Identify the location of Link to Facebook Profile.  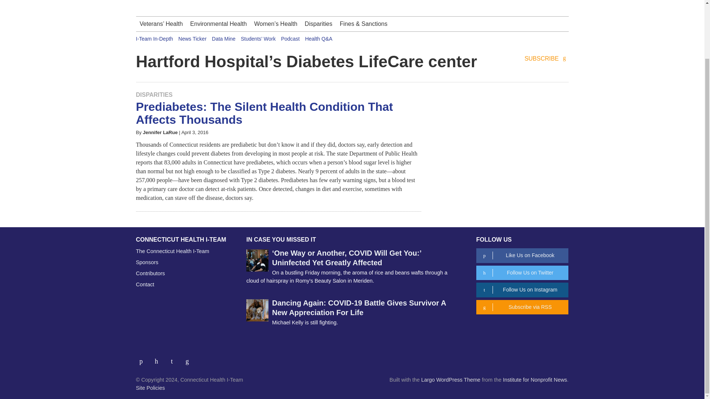
(144, 358).